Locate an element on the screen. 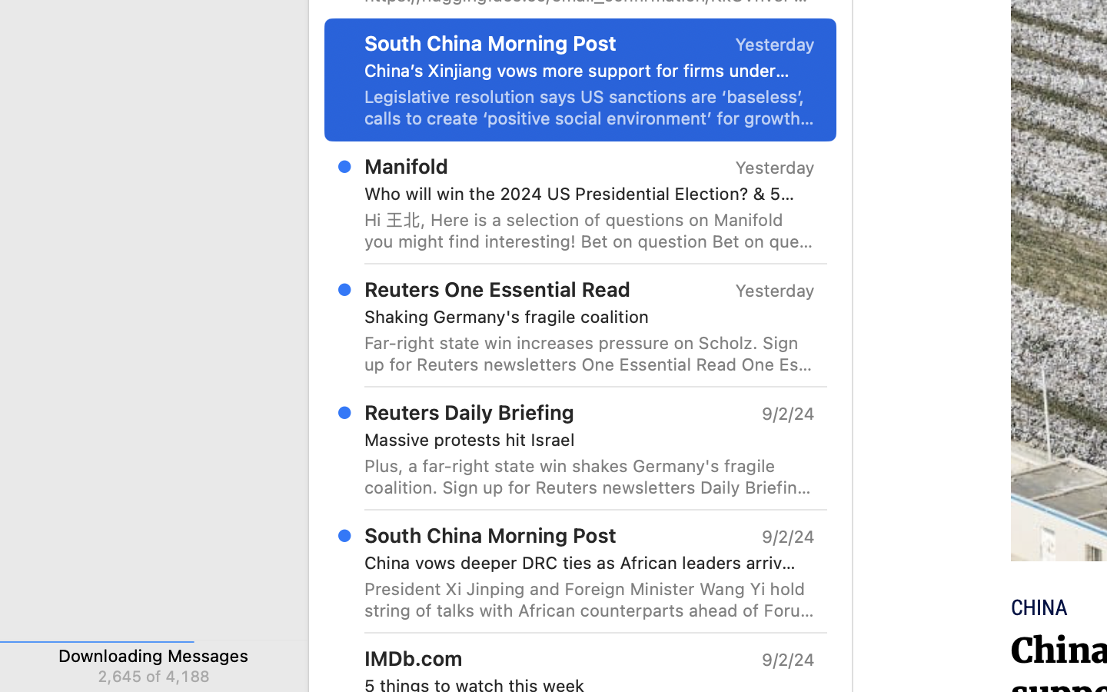 This screenshot has height=692, width=1107. 9/2/24 is located at coordinates (787, 537).